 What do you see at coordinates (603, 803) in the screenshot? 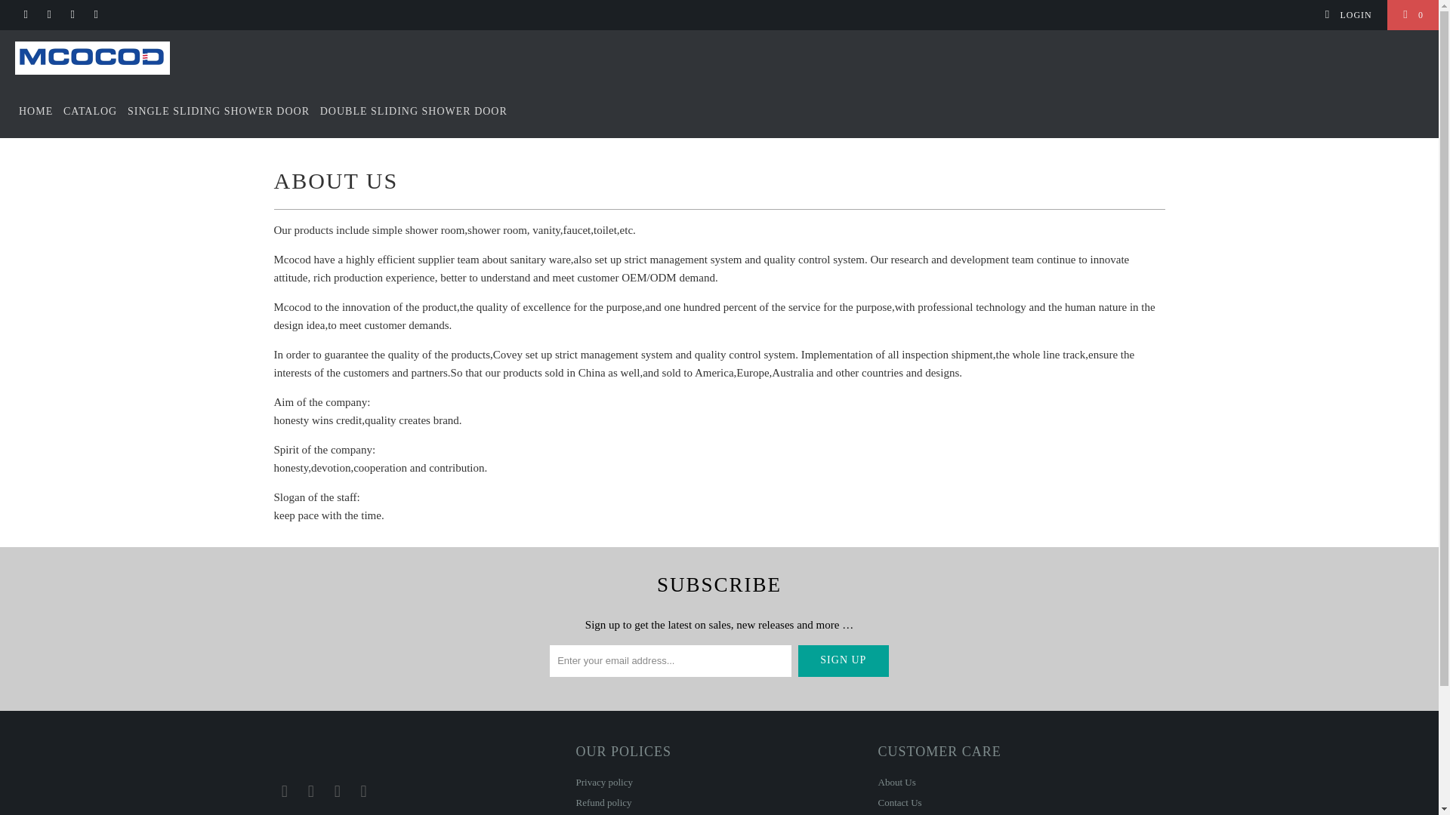
I see `Refund policy` at bounding box center [603, 803].